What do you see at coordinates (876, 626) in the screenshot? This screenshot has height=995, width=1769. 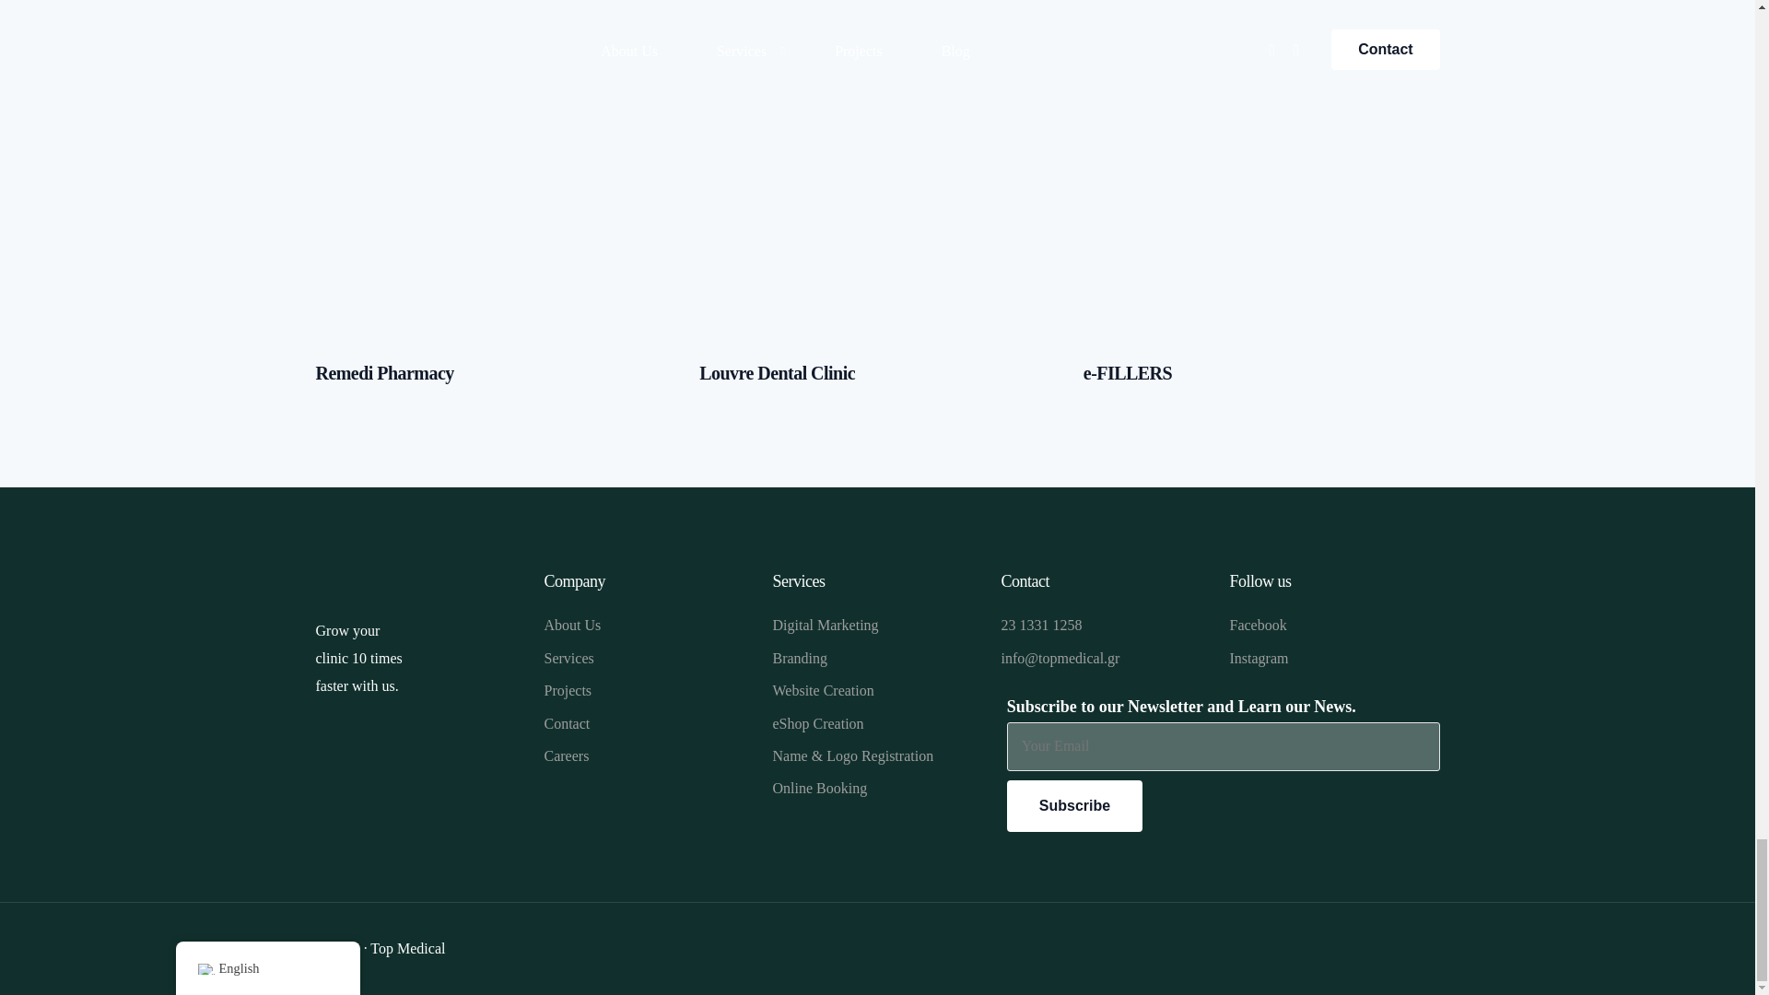 I see `Digital Marketing` at bounding box center [876, 626].